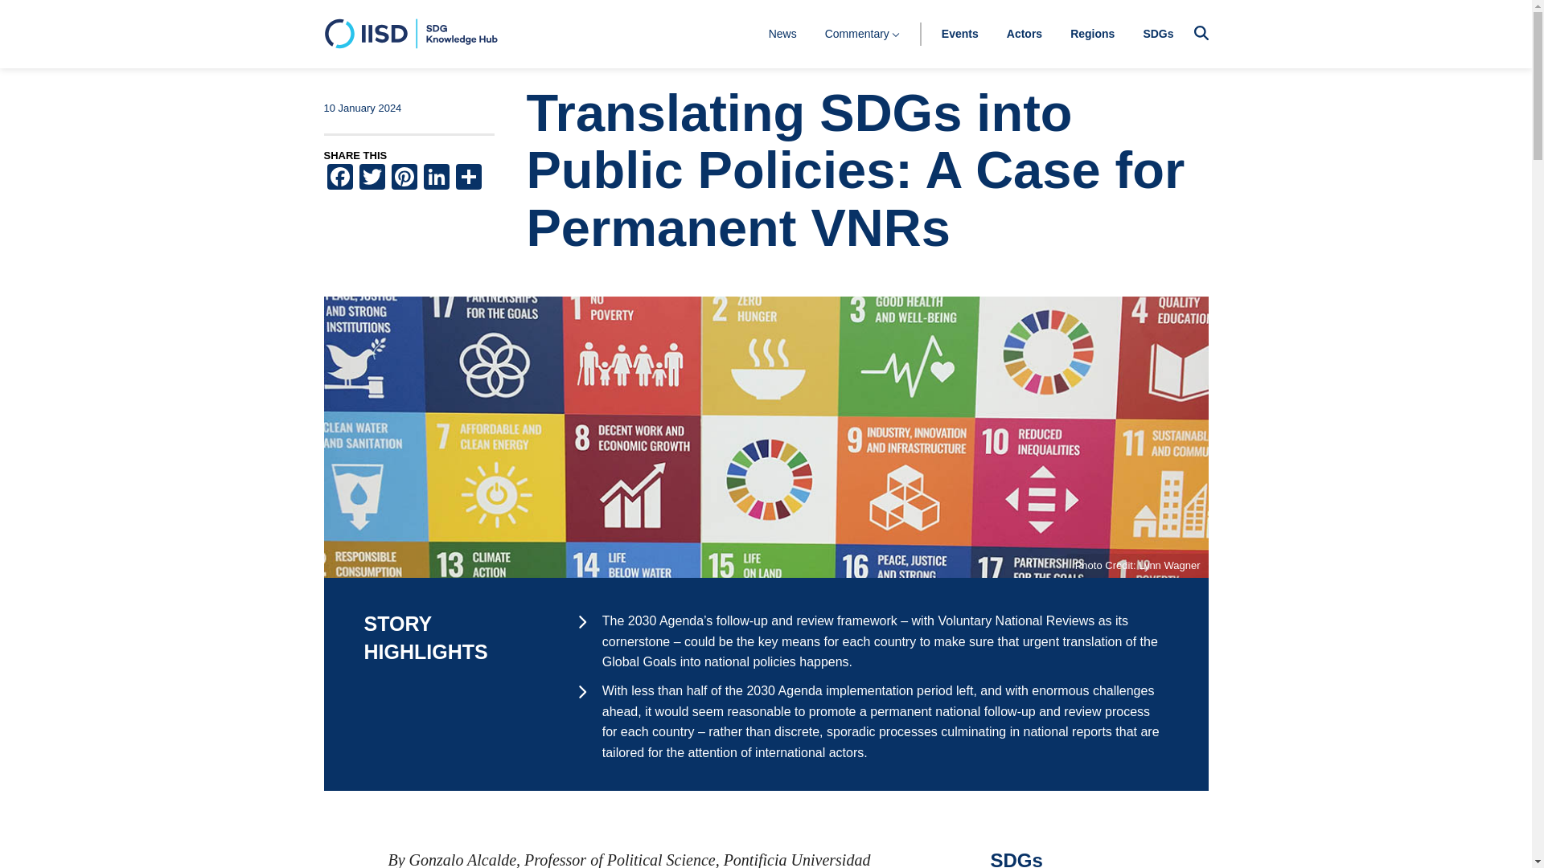 Image resolution: width=1544 pixels, height=868 pixels. I want to click on Facebook, so click(339, 178).